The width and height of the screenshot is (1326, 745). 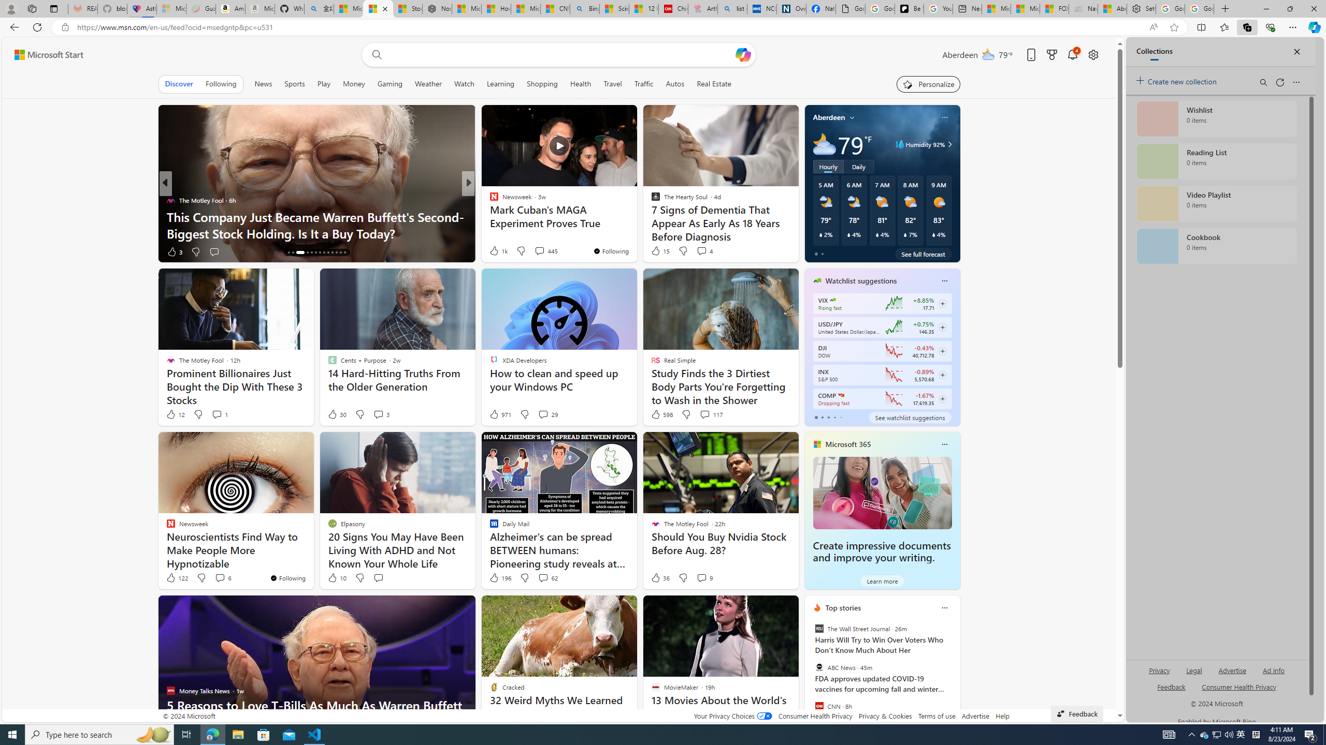 I want to click on Google Analytics Opt-out Browser Add-on Download Page, so click(x=851, y=9).